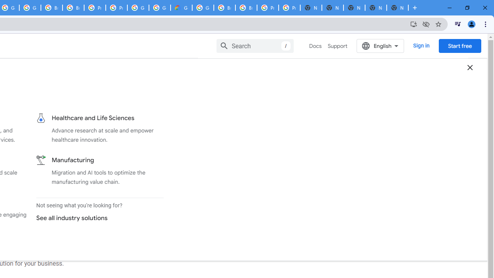 Image resolution: width=494 pixels, height=278 pixels. What do you see at coordinates (316, 46) in the screenshot?
I see `Docs` at bounding box center [316, 46].